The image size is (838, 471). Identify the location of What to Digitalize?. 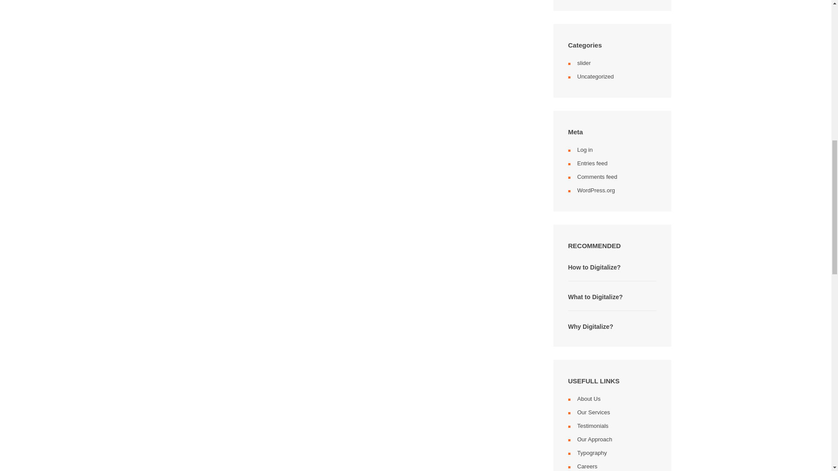
(595, 297).